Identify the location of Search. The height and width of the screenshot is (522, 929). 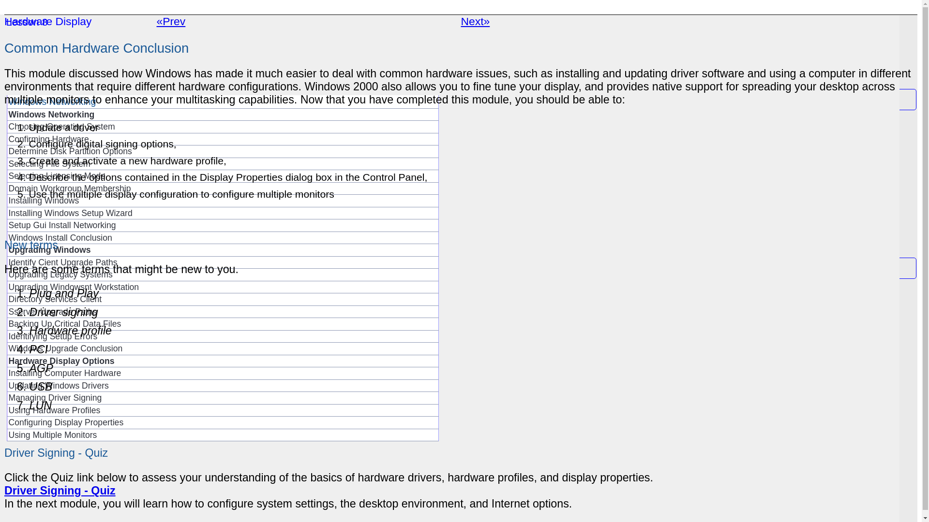
(372, 27).